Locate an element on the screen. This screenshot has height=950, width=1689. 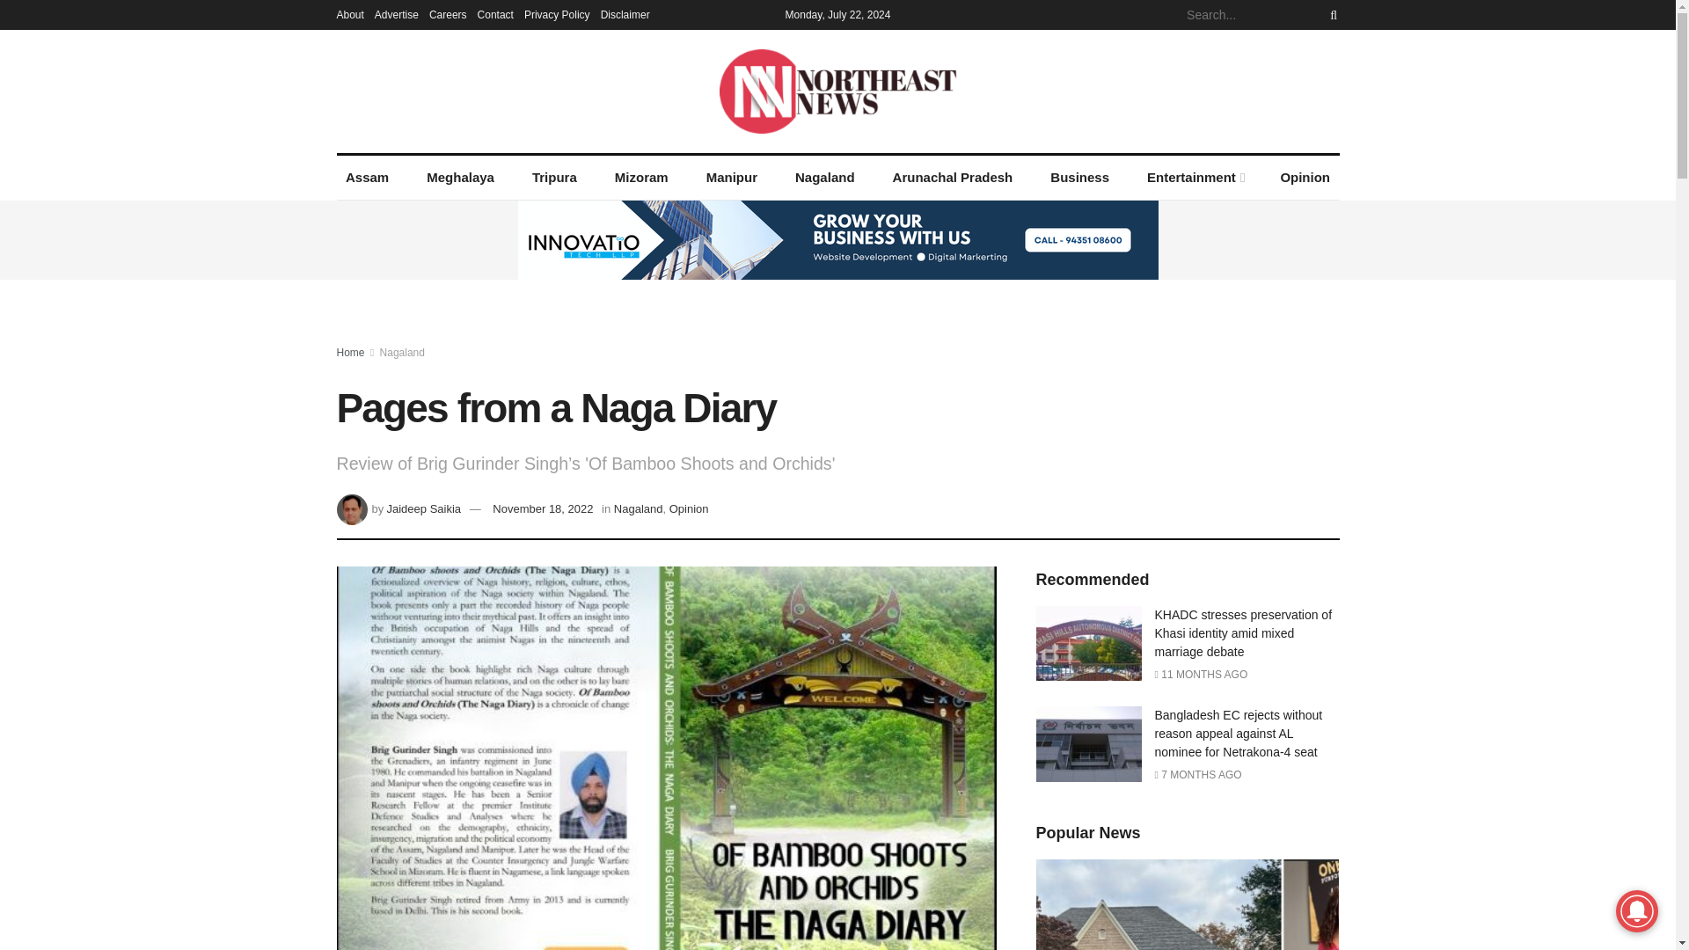
Arunachal Pradesh is located at coordinates (952, 178).